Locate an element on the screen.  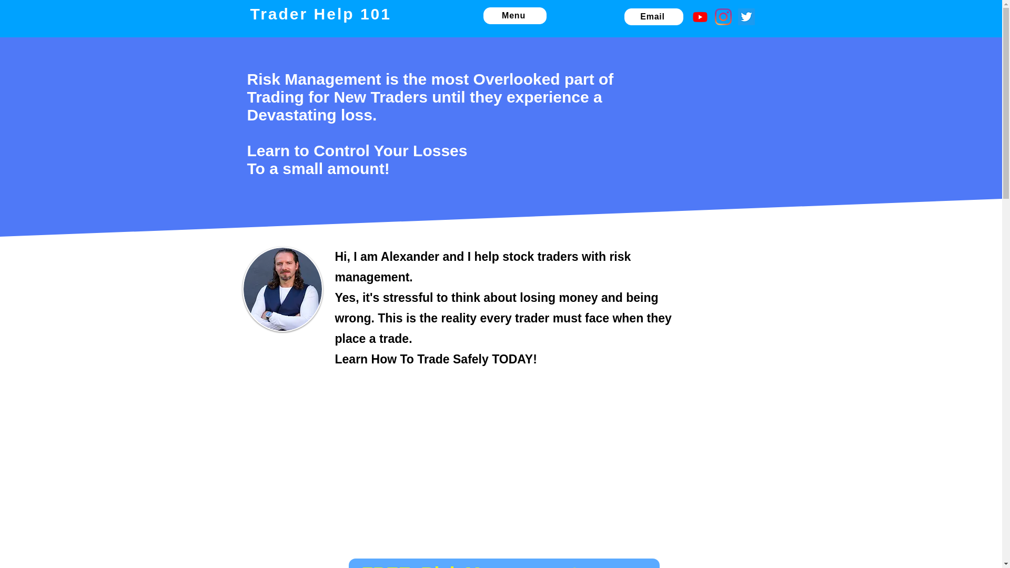
Menu is located at coordinates (514, 16).